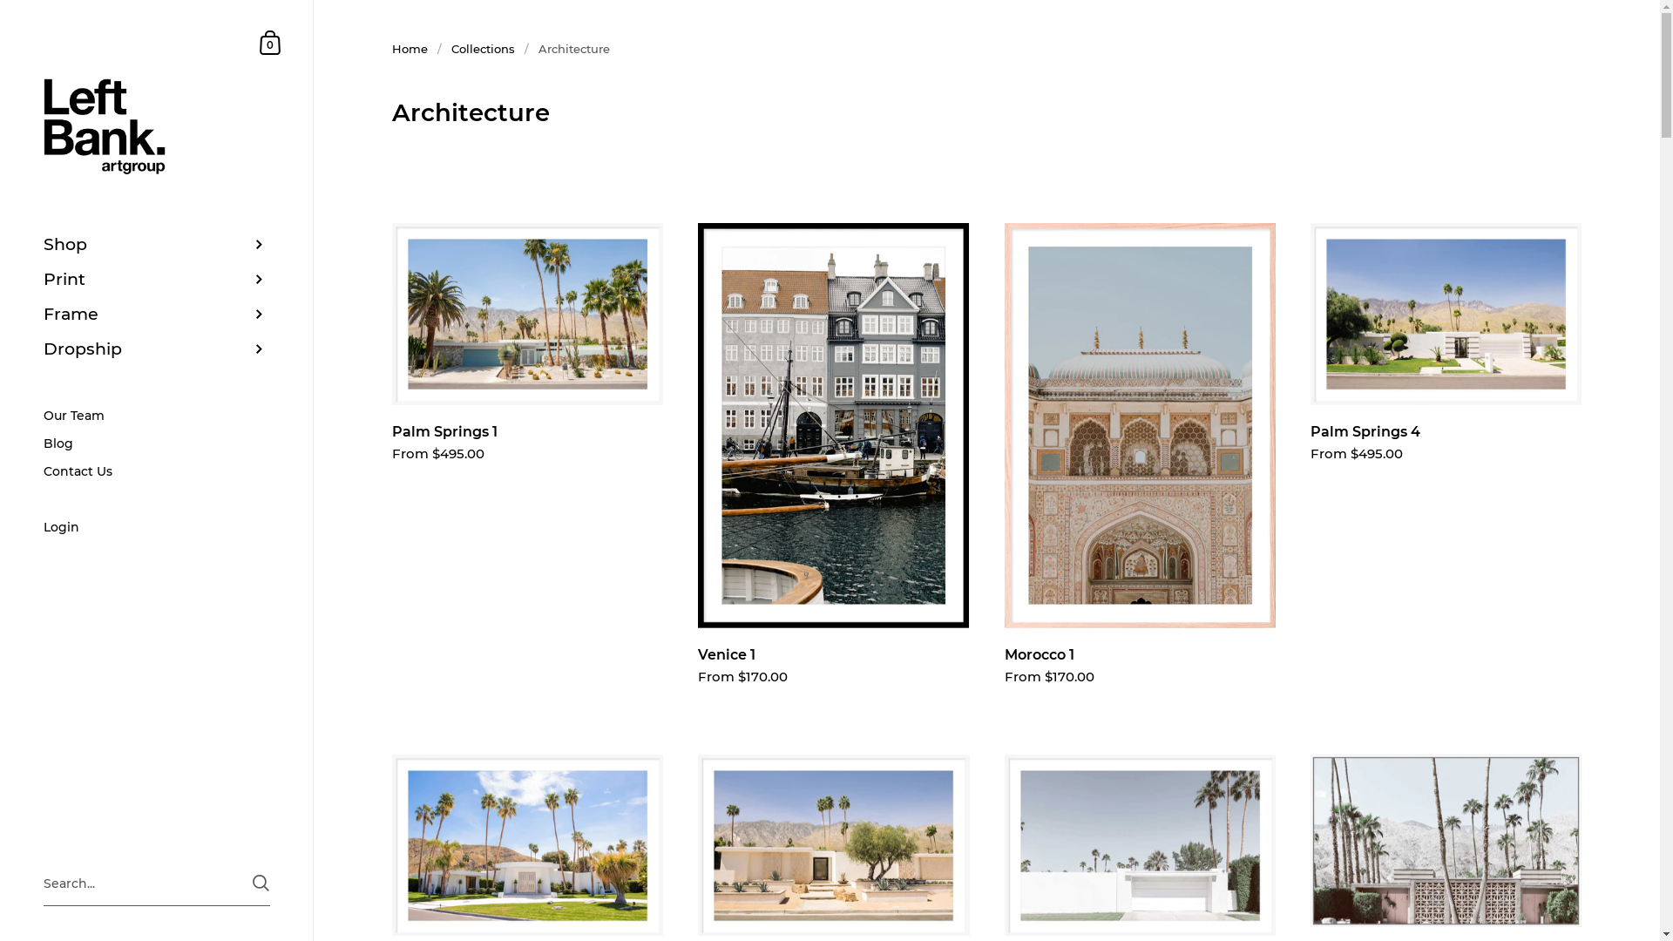 This screenshot has width=1673, height=941. Describe the element at coordinates (157, 315) in the screenshot. I see `Frame` at that location.